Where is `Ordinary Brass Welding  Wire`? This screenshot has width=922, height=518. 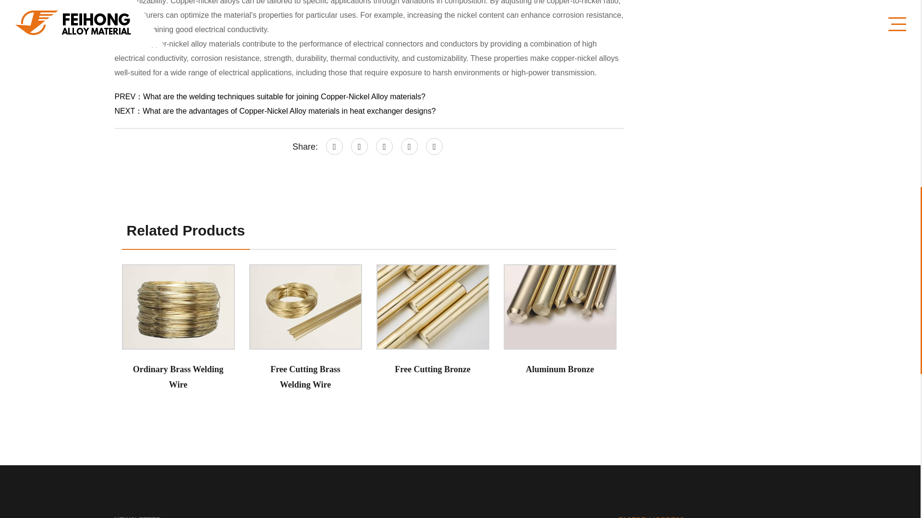 Ordinary Brass Welding  Wire is located at coordinates (178, 306).